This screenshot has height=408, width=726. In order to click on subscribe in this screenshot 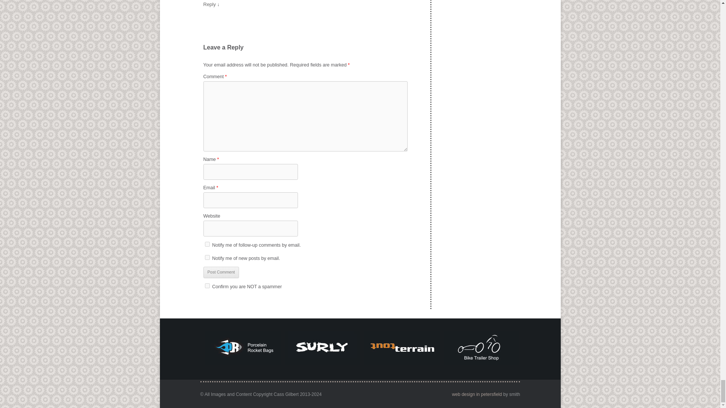, I will do `click(207, 257)`.